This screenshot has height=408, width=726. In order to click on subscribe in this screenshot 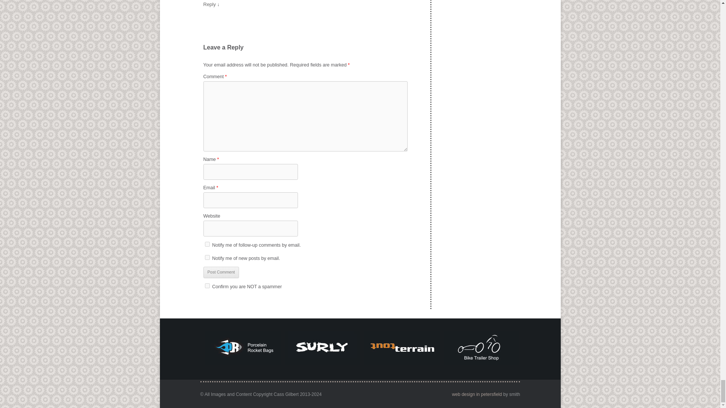, I will do `click(207, 257)`.